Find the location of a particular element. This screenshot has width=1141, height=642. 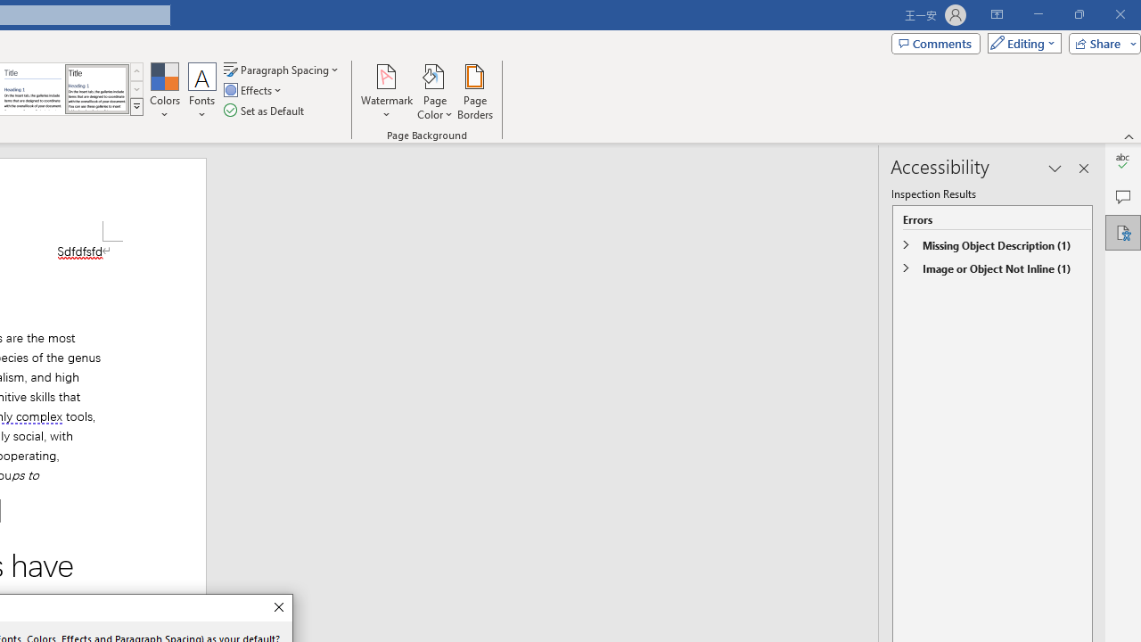

Editing is located at coordinates (1020, 43).